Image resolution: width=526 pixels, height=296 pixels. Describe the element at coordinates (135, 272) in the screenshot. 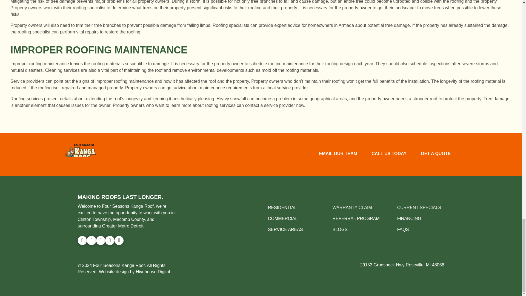

I see `Website design by Hivehouse Digital.` at that location.